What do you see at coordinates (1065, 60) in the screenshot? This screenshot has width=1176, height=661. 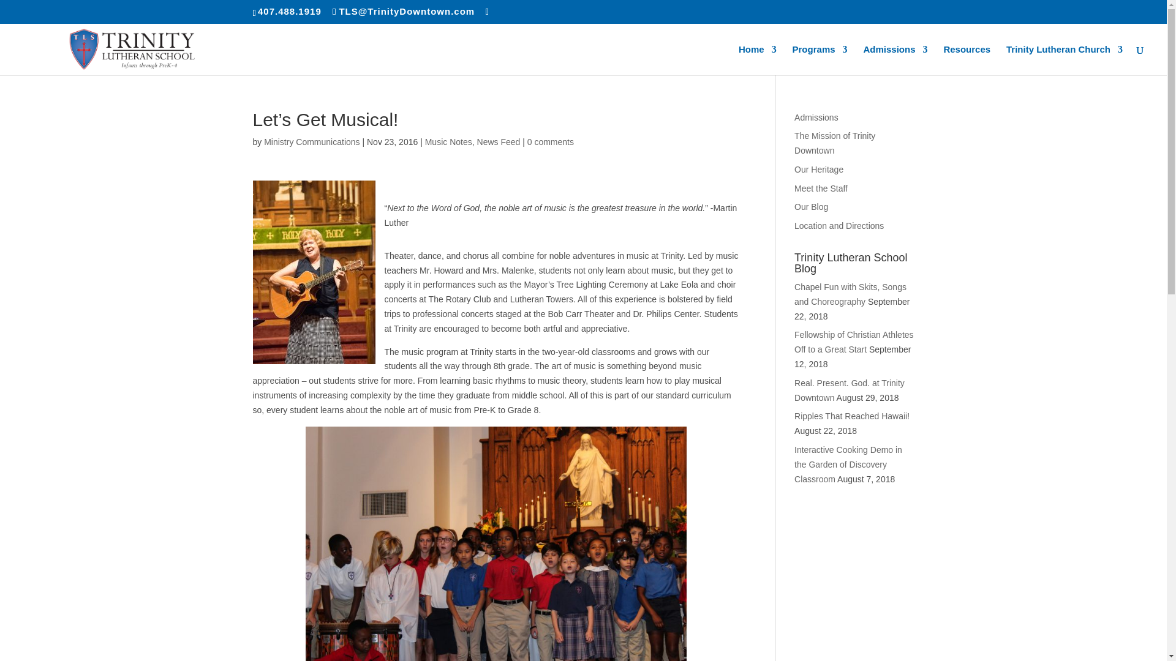 I see `Trinity Lutheran Church` at bounding box center [1065, 60].